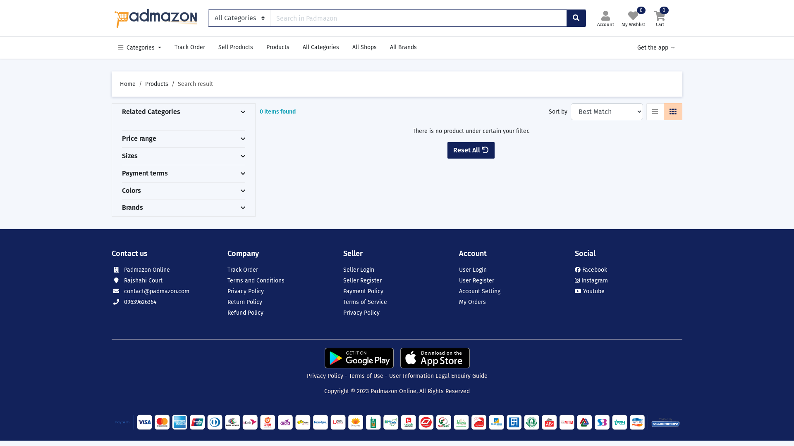 This screenshot has width=794, height=446. Describe the element at coordinates (473, 270) in the screenshot. I see `User Login` at that location.